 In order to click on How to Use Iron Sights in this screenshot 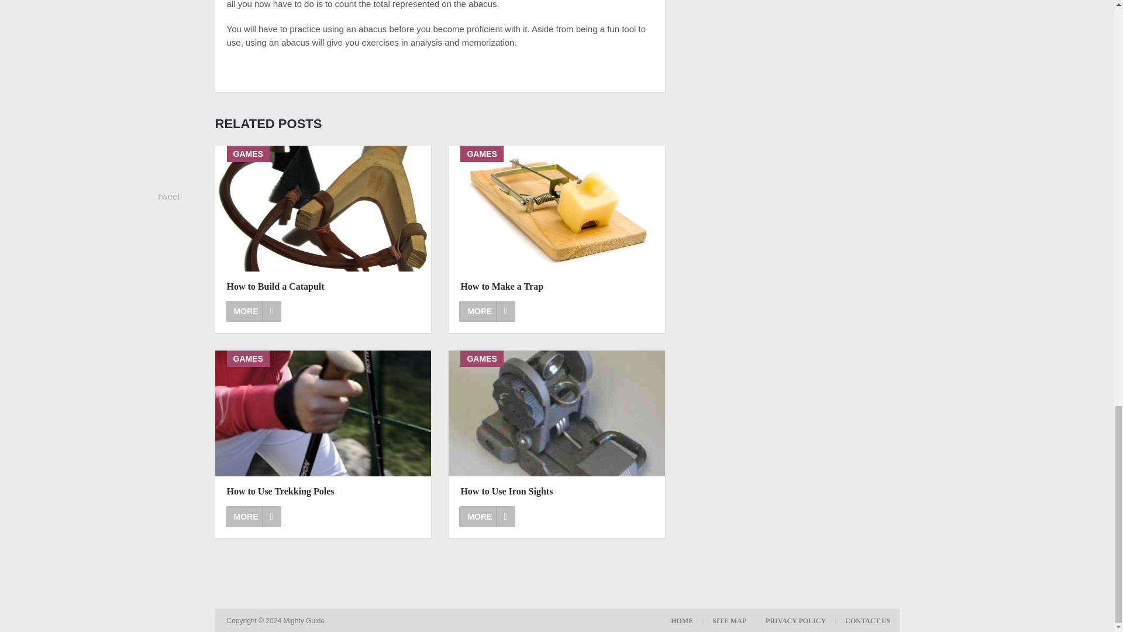, I will do `click(556, 413)`.